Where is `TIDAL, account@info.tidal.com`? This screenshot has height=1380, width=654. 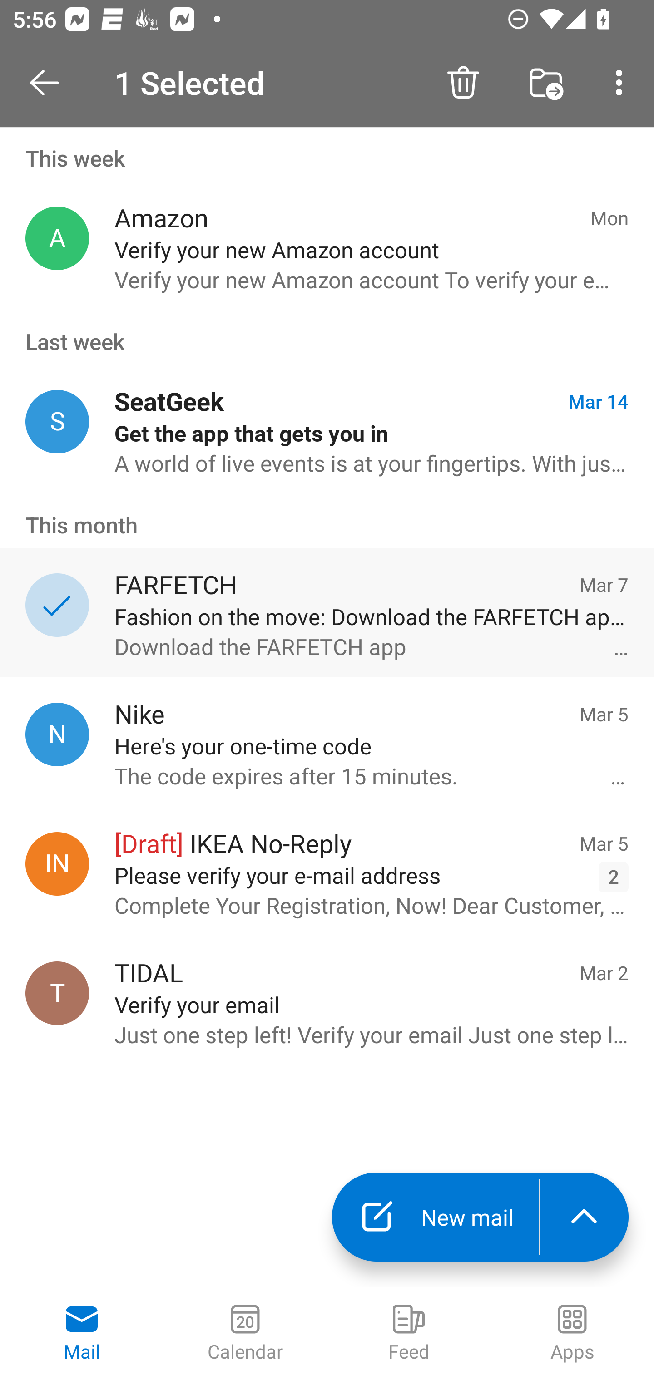 TIDAL, account@info.tidal.com is located at coordinates (57, 993).